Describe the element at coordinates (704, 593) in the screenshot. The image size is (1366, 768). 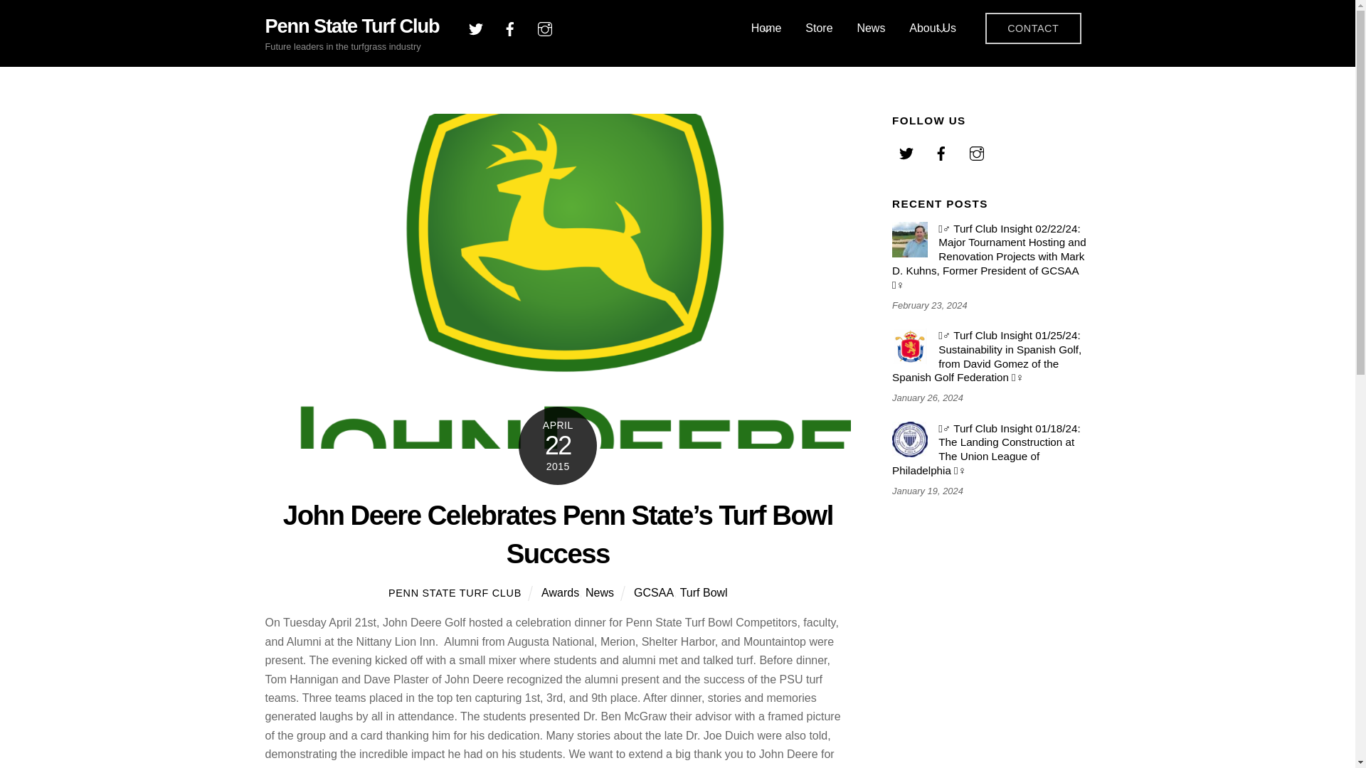
I see `PENN STATE TURF CLUB` at that location.